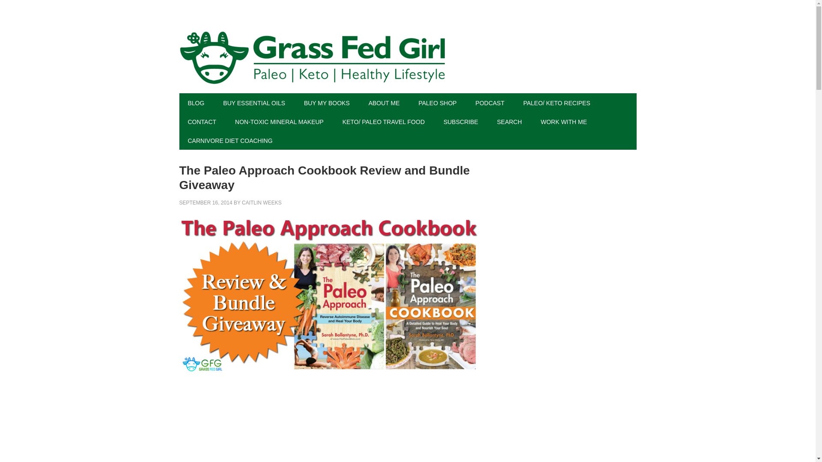 The width and height of the screenshot is (822, 462). Describe the element at coordinates (196, 103) in the screenshot. I see `BLOG` at that location.